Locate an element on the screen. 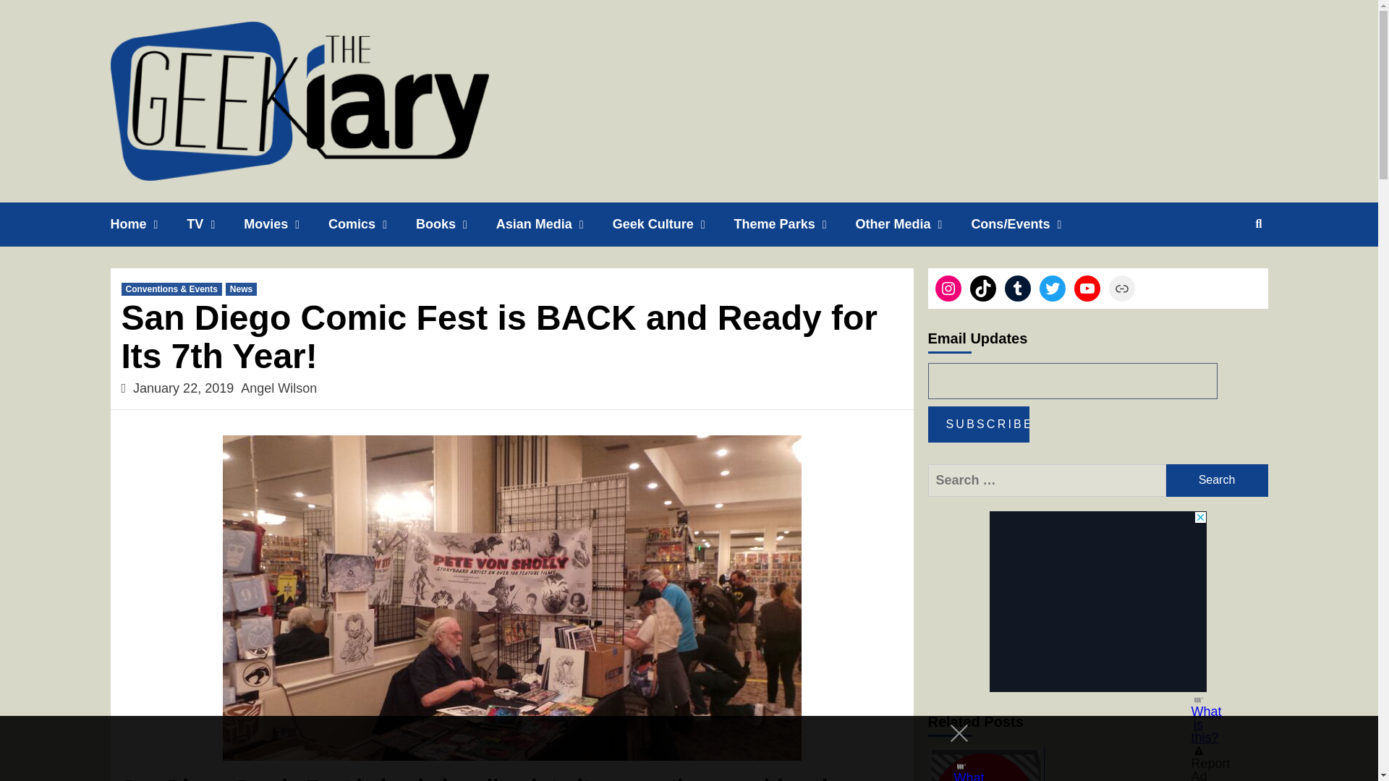 Image resolution: width=1389 pixels, height=781 pixels. 3rd party ad content is located at coordinates (676, 748).